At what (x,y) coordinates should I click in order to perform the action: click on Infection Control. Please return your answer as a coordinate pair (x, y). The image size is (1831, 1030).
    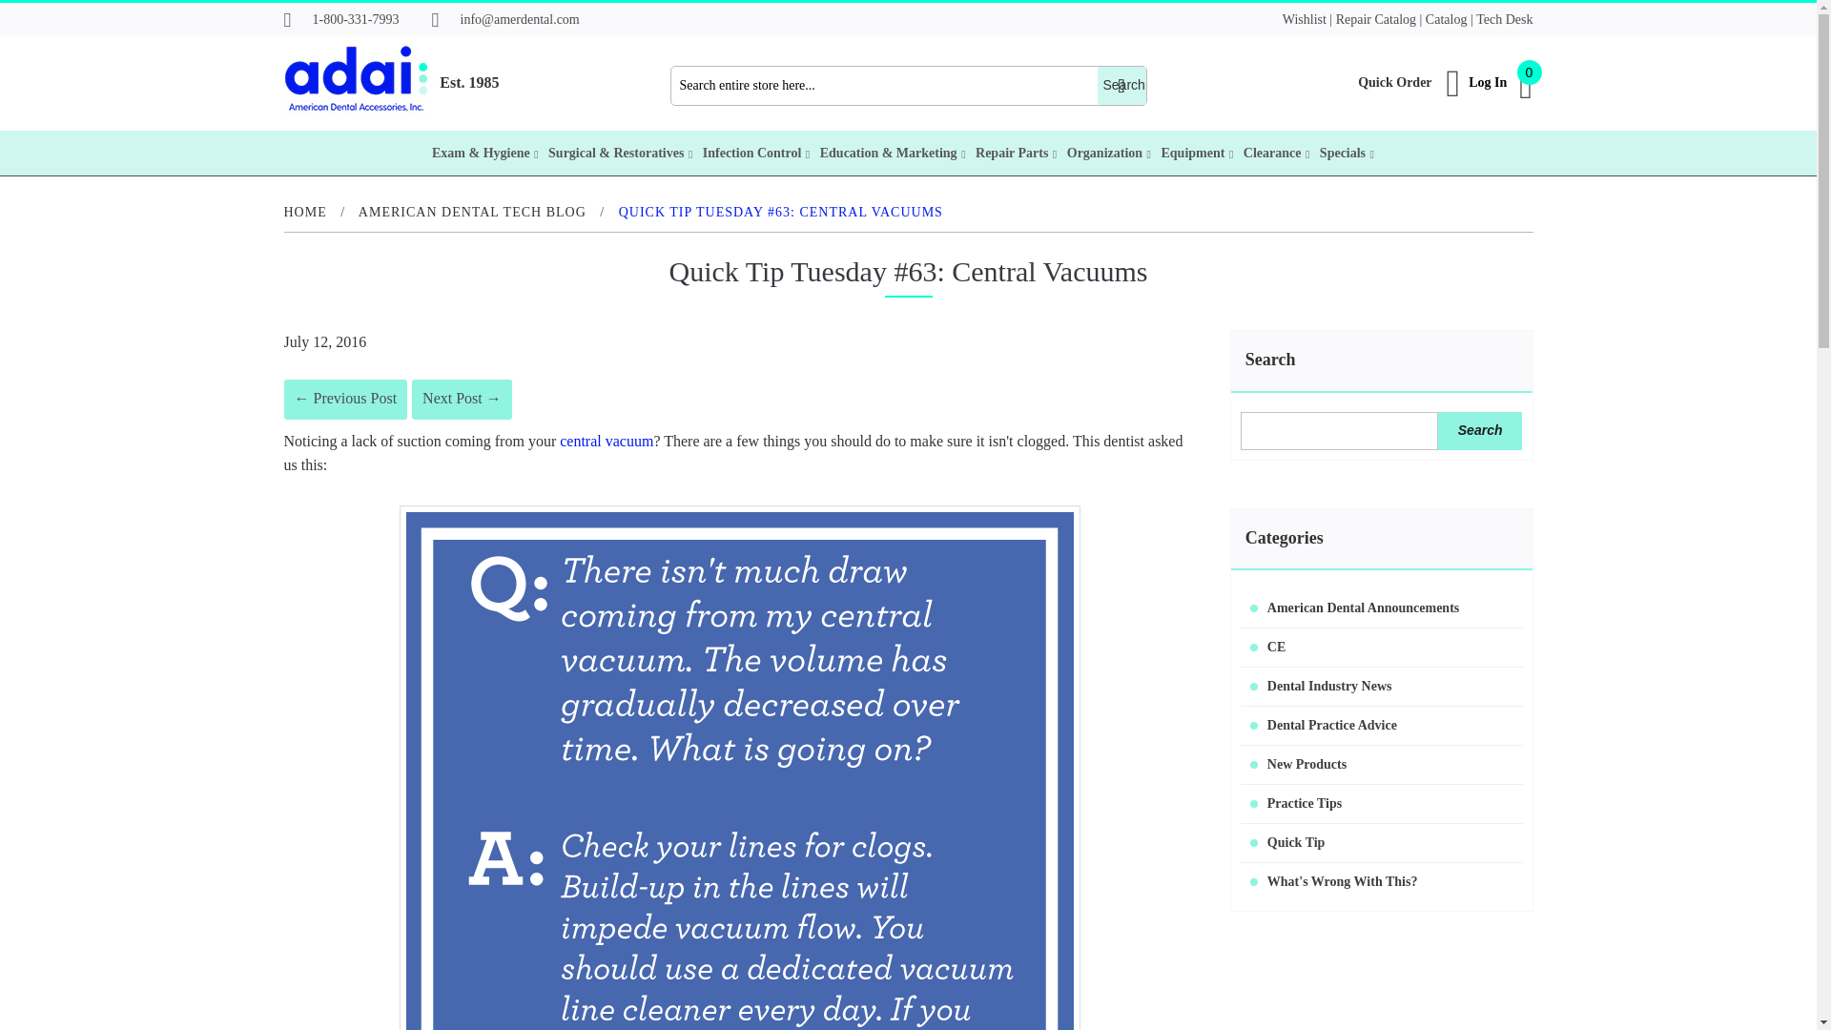
    Looking at the image, I should click on (755, 153).